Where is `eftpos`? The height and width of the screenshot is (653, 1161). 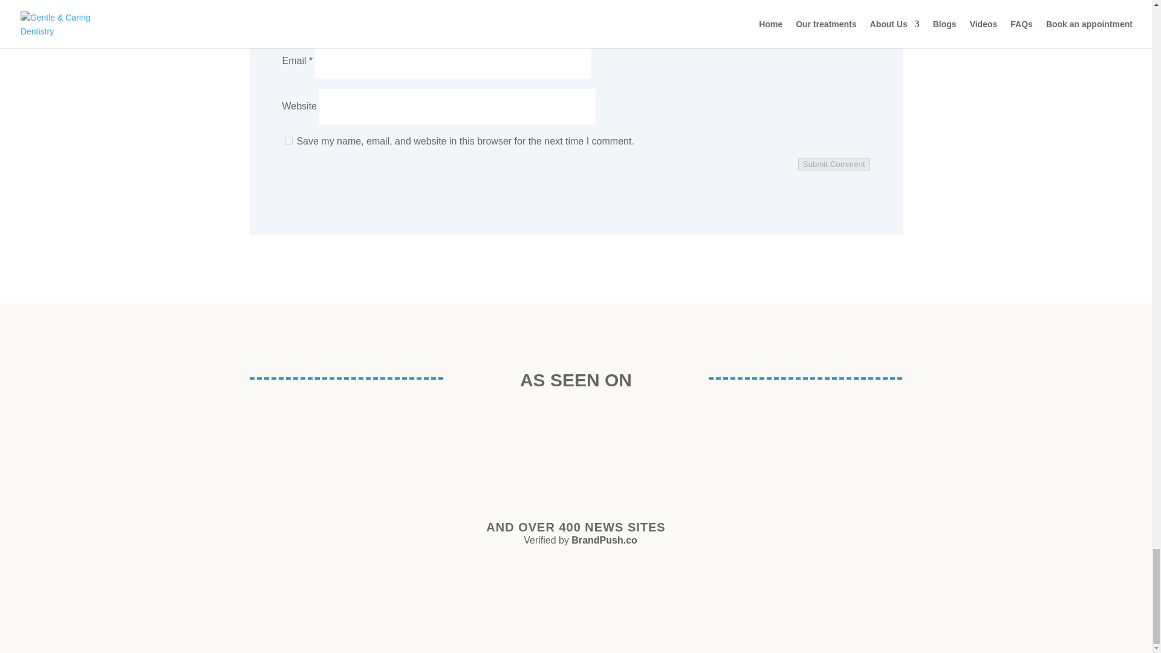 eftpos is located at coordinates (522, 612).